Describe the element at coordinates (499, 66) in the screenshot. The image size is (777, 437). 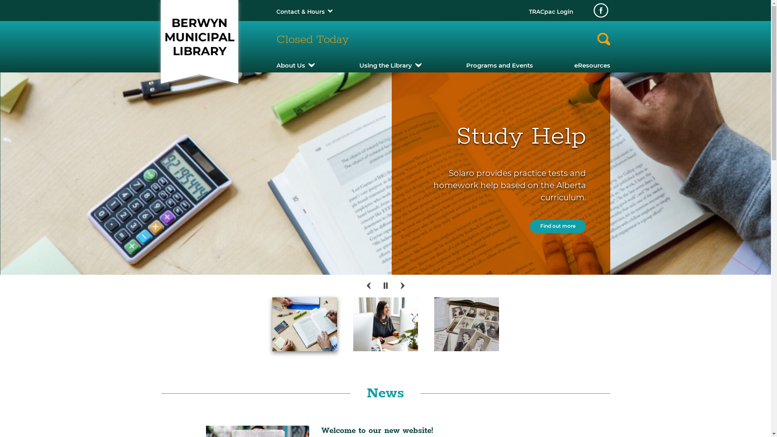
I see `Programs and Events` at that location.